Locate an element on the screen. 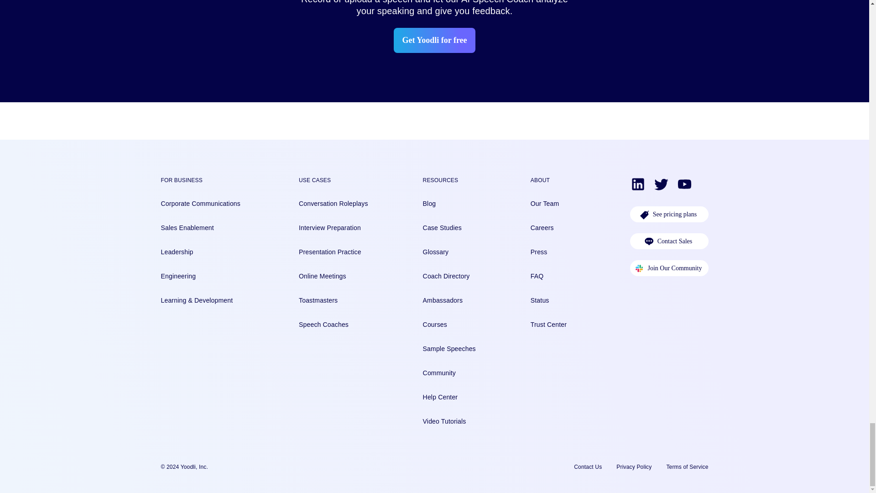  Video Tutorials is located at coordinates (449, 421).